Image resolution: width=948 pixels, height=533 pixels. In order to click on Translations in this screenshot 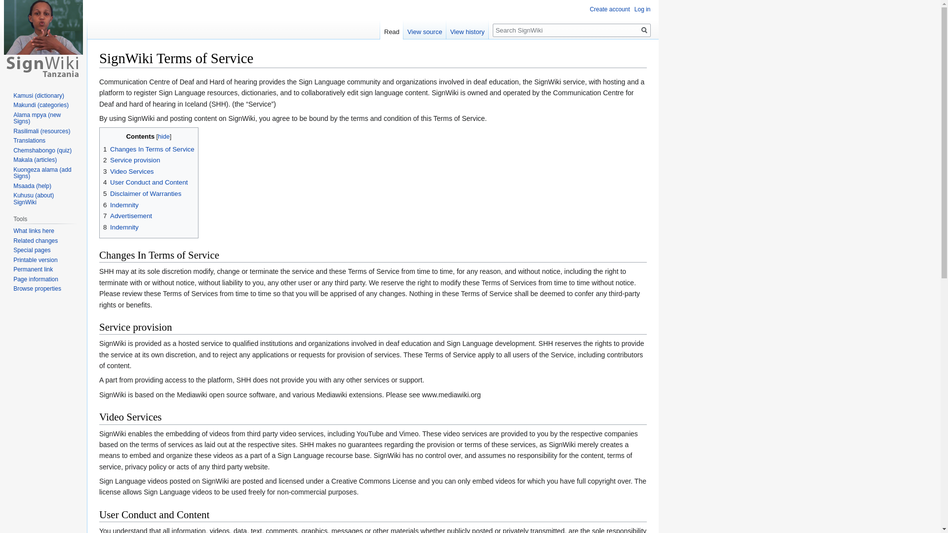, I will do `click(29, 140)`.